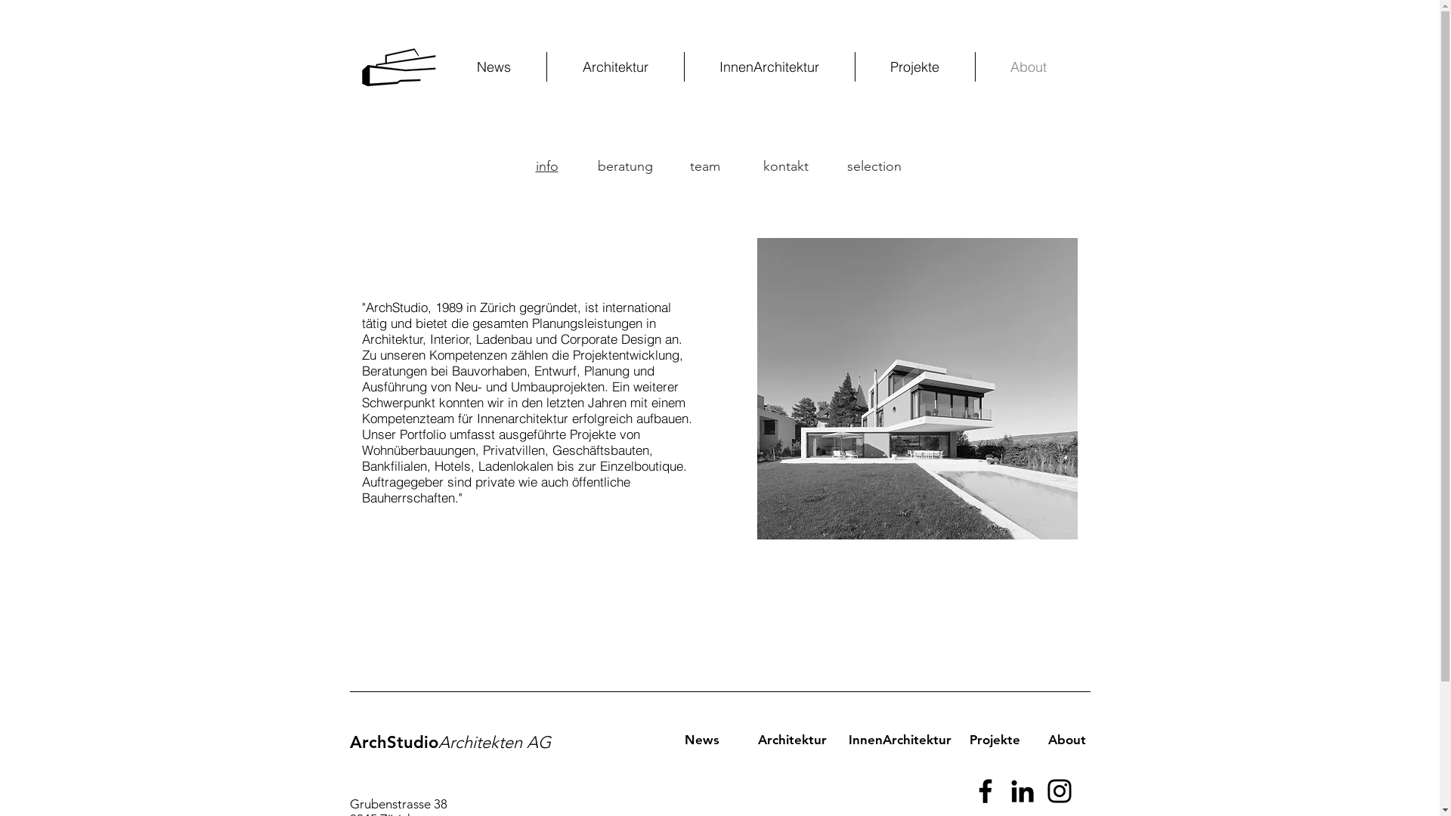 This screenshot has width=1451, height=816. I want to click on InnenArchitektur, so click(899, 740).